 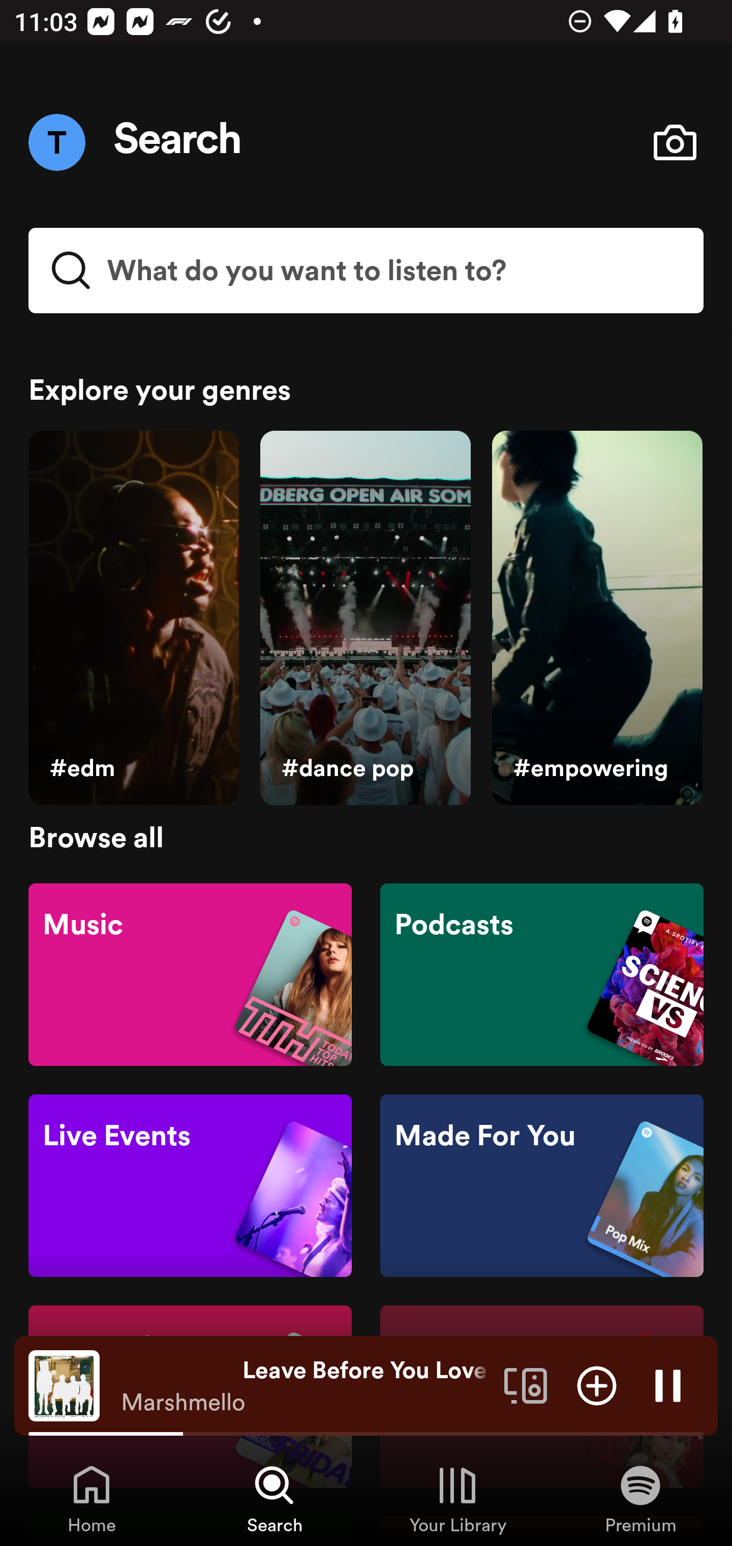 What do you see at coordinates (133, 618) in the screenshot?
I see `#edm` at bounding box center [133, 618].